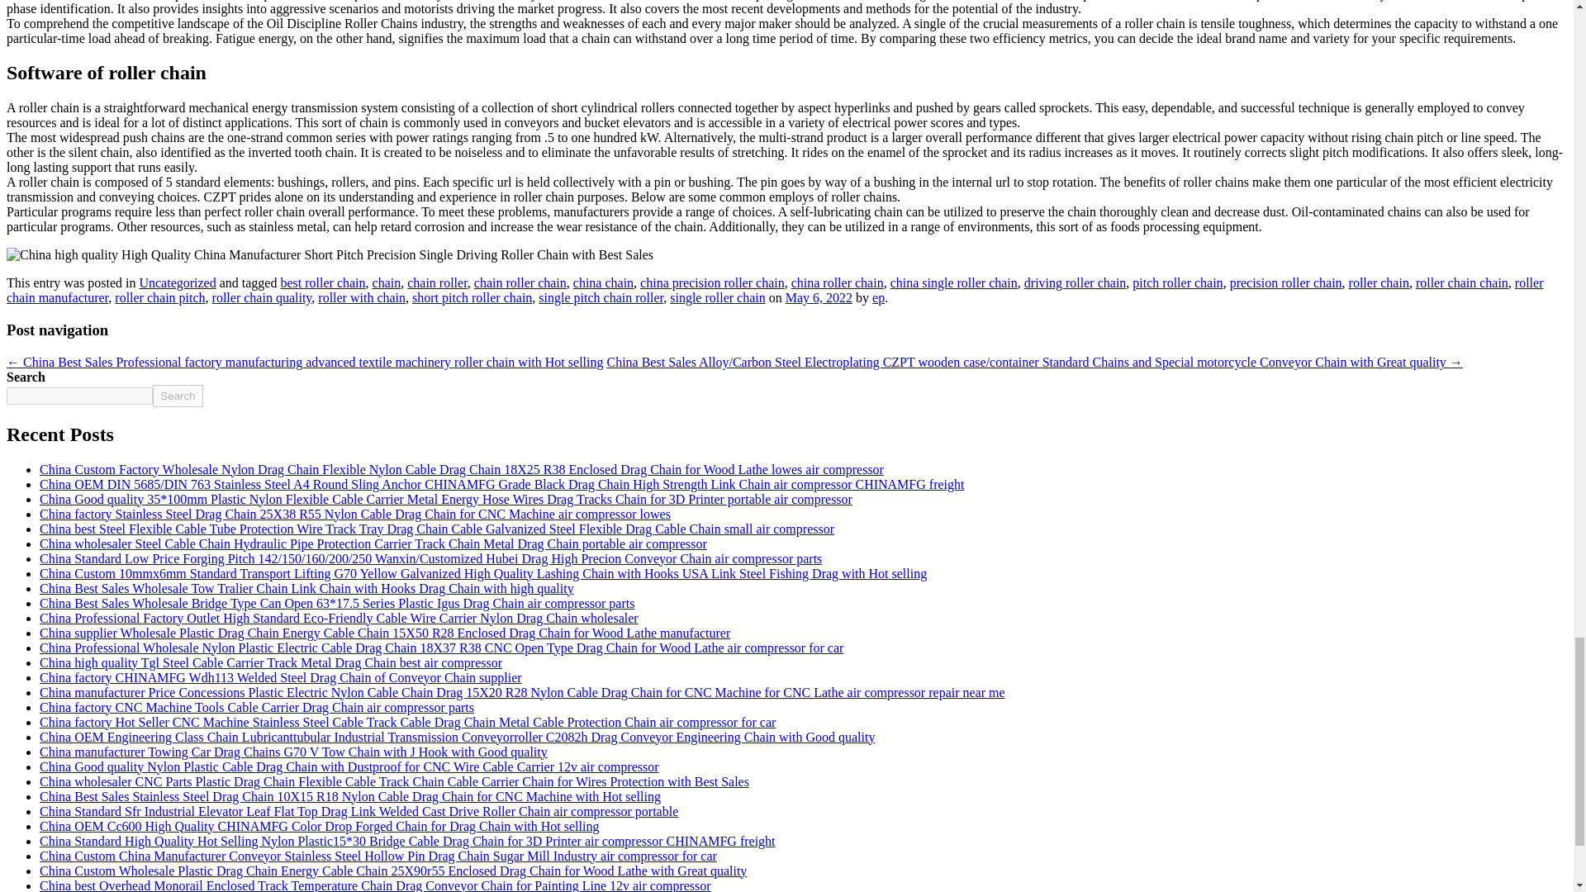 The image size is (1586, 892). Describe the element at coordinates (819, 297) in the screenshot. I see `May 6, 2022` at that location.